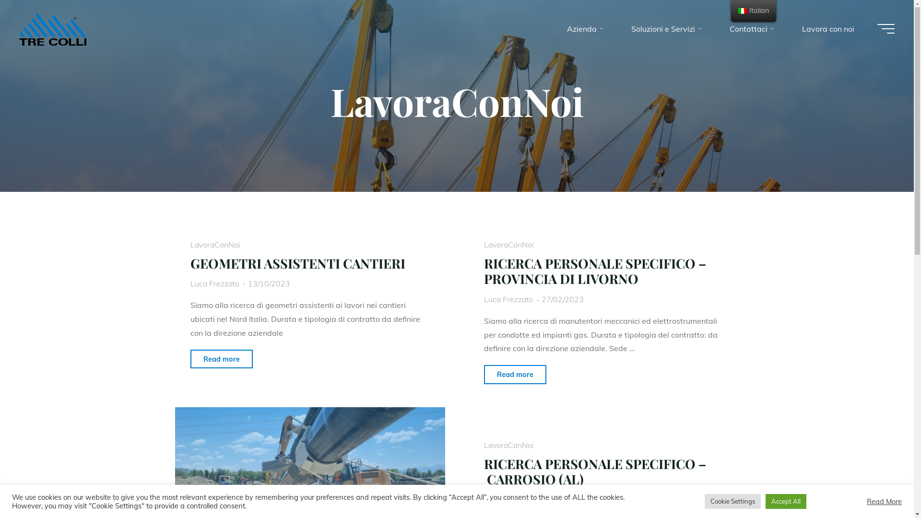 The height and width of the screenshot is (518, 921). Describe the element at coordinates (754, 11) in the screenshot. I see `Italian` at that location.